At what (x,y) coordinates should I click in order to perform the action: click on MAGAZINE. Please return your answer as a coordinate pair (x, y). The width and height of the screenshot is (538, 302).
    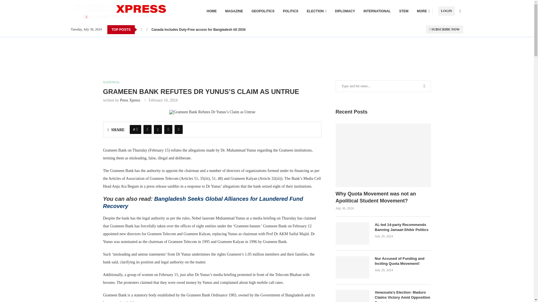
    Looking at the image, I should click on (234, 11).